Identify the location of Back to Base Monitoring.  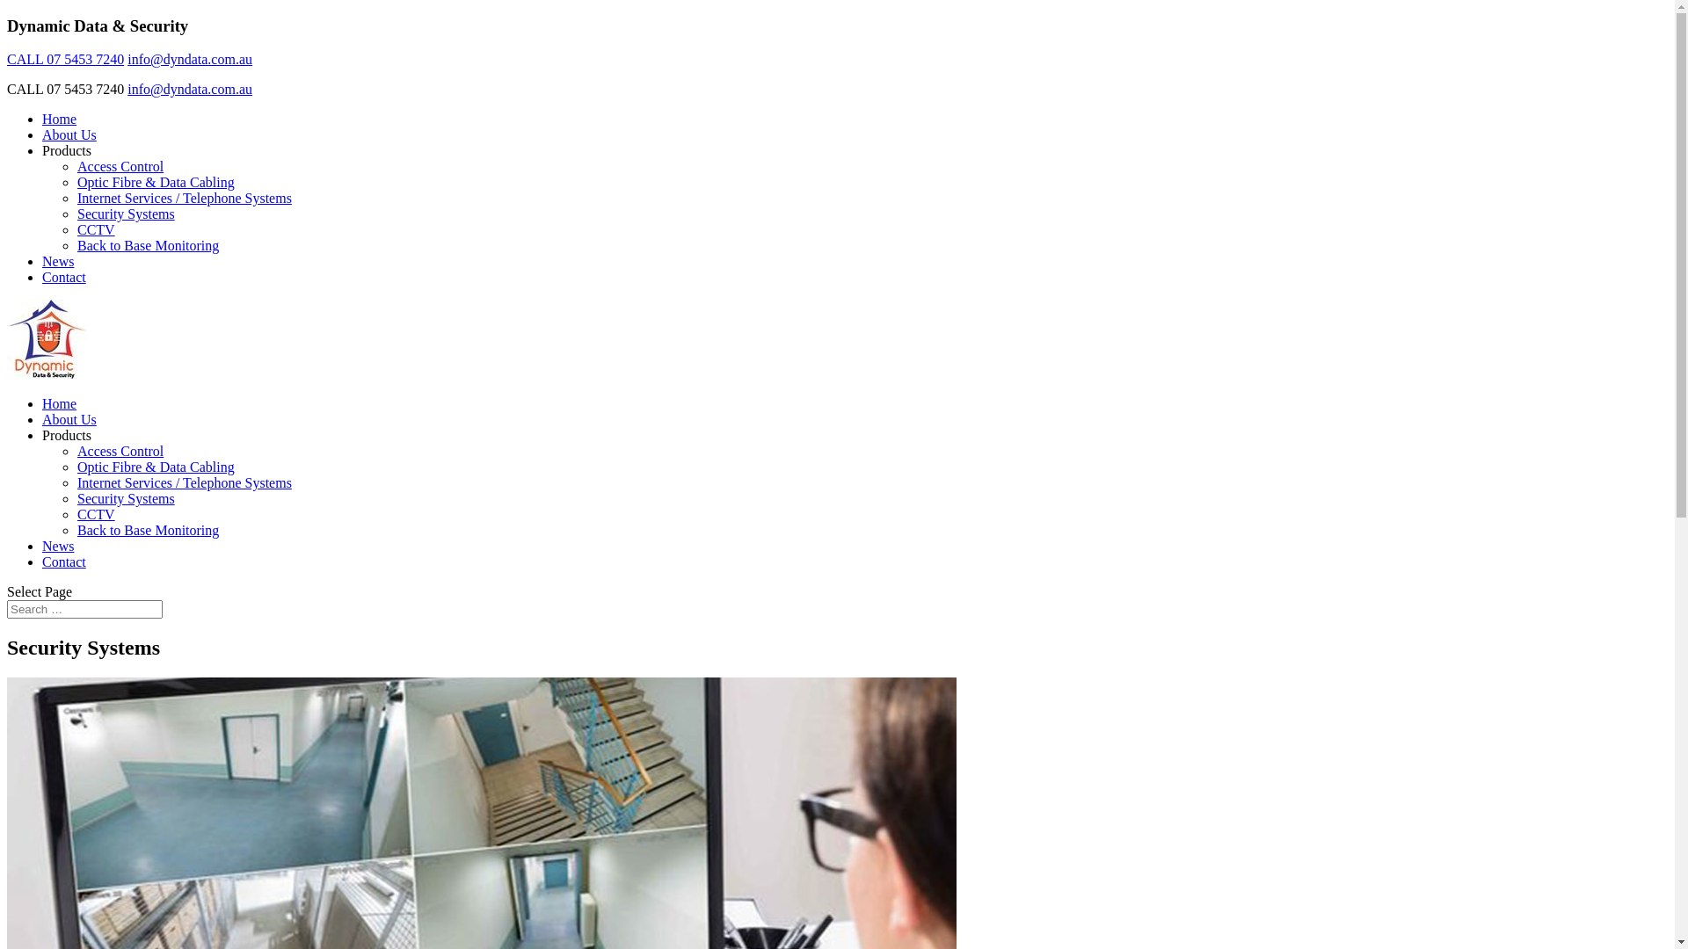
(148, 531).